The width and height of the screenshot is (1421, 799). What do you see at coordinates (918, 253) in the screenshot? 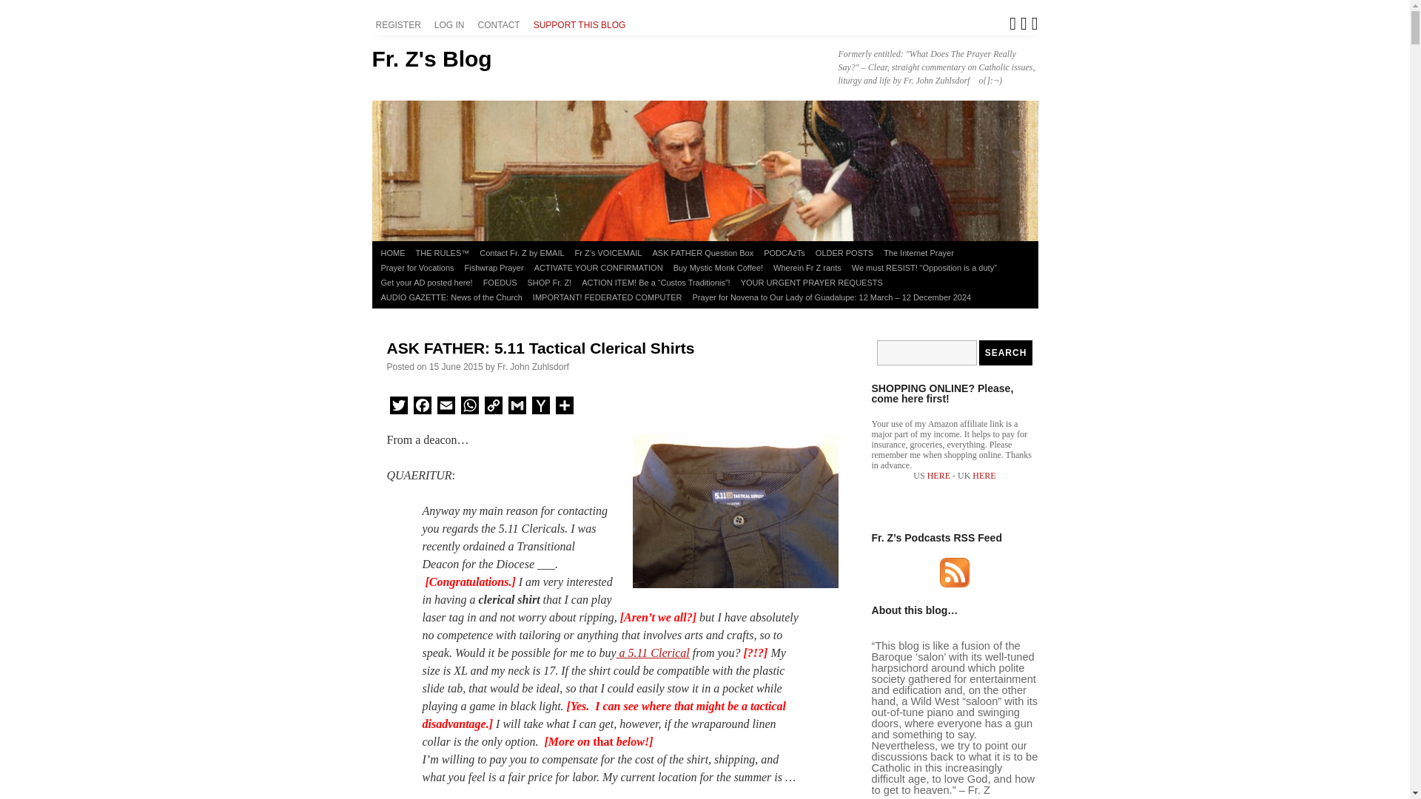
I see `The Internet Prayer` at bounding box center [918, 253].